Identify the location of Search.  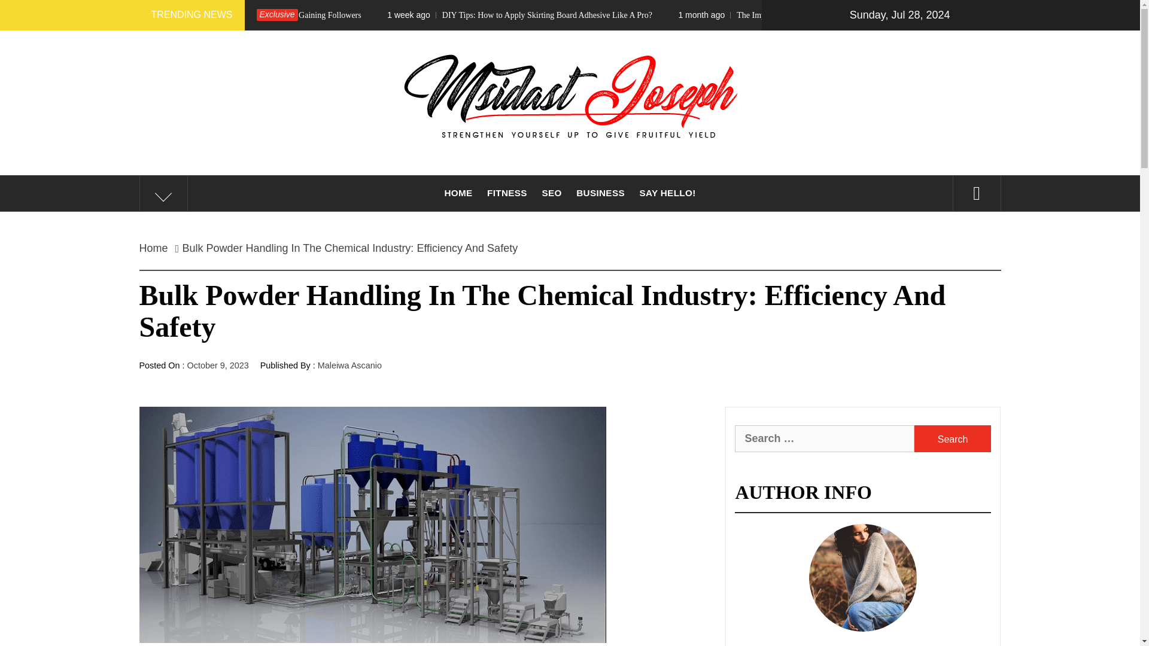
(953, 438).